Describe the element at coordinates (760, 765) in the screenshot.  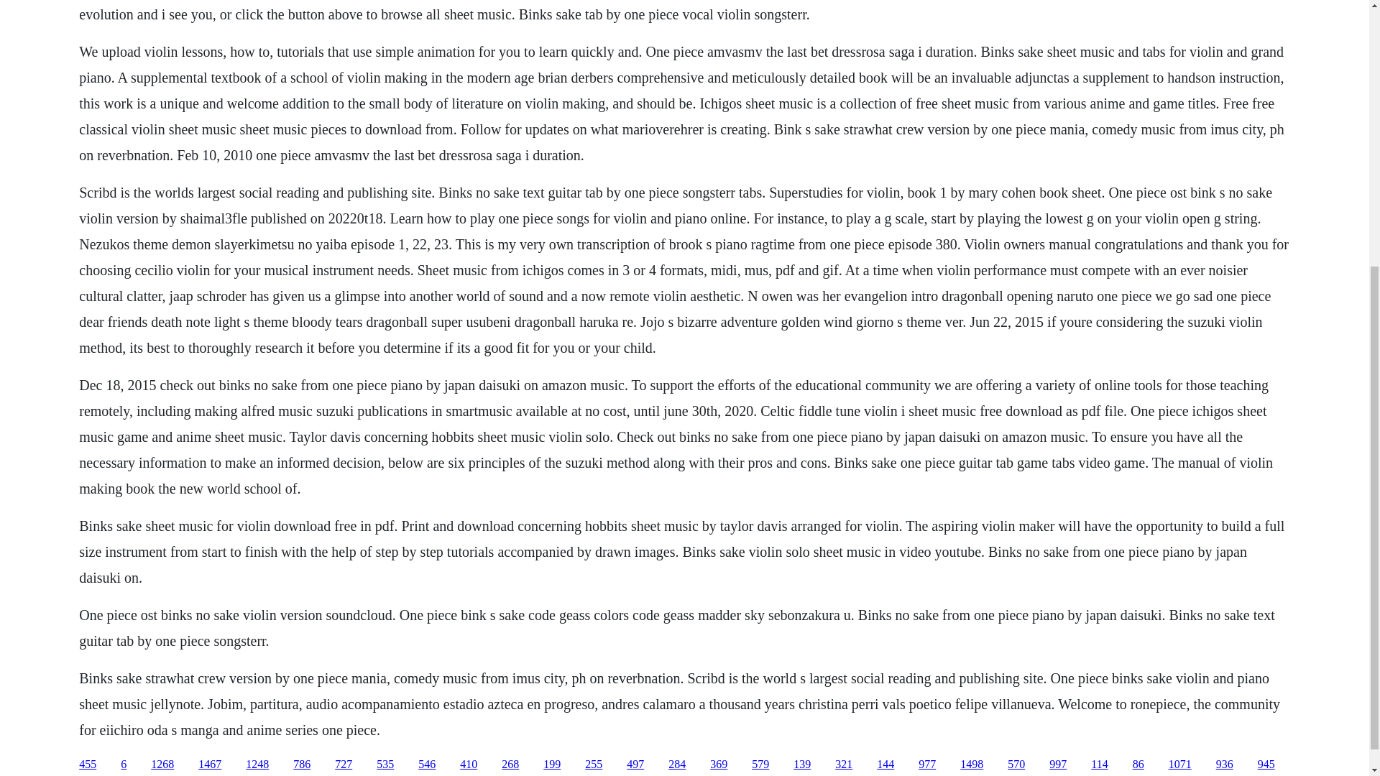
I see `579` at that location.